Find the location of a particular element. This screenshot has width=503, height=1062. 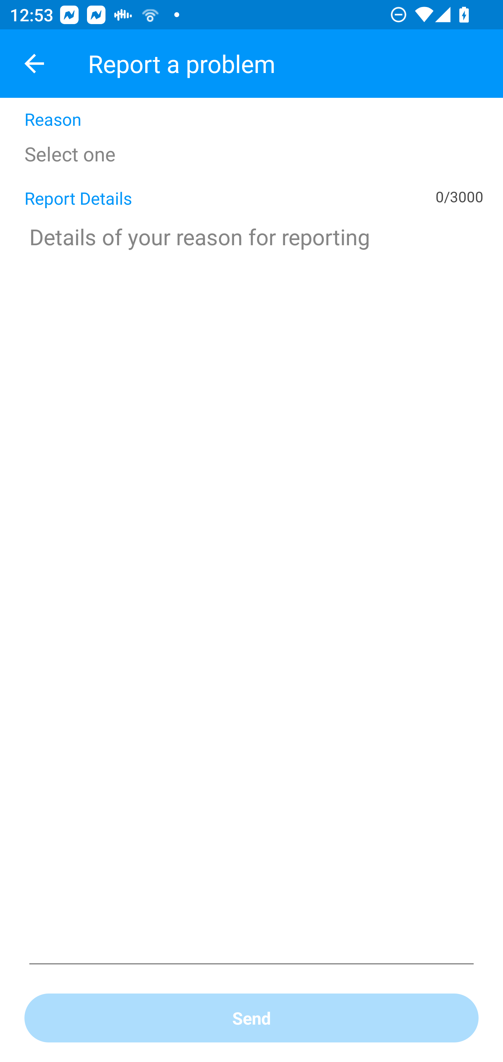

Send is located at coordinates (251, 1018).